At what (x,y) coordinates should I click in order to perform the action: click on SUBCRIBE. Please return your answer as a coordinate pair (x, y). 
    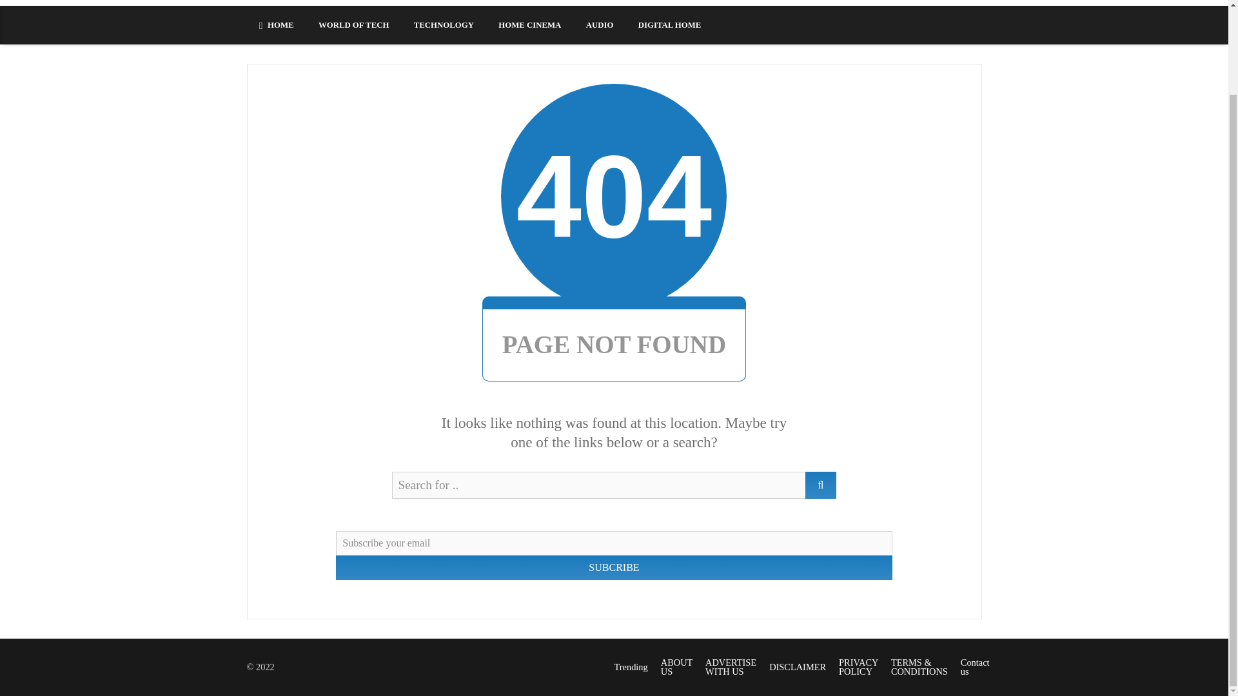
    Looking at the image, I should click on (613, 567).